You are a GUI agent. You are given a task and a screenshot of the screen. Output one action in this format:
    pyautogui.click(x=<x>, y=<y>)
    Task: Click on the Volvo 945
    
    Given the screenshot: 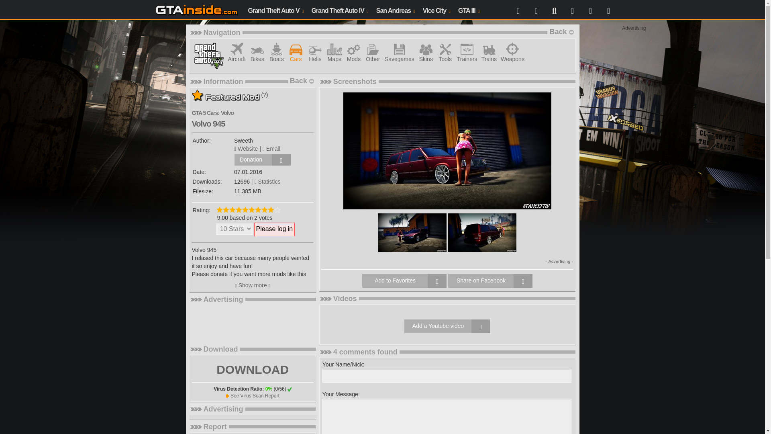 What is the action you would take?
    pyautogui.click(x=482, y=232)
    